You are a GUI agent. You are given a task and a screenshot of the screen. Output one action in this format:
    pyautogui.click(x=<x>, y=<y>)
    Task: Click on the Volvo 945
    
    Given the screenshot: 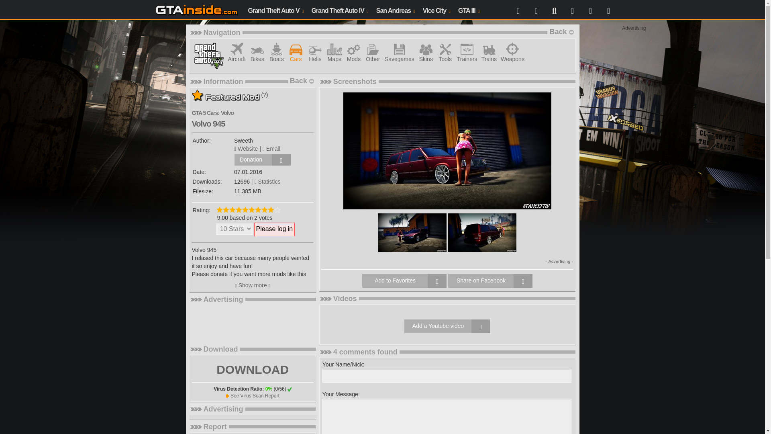 What is the action you would take?
    pyautogui.click(x=482, y=232)
    